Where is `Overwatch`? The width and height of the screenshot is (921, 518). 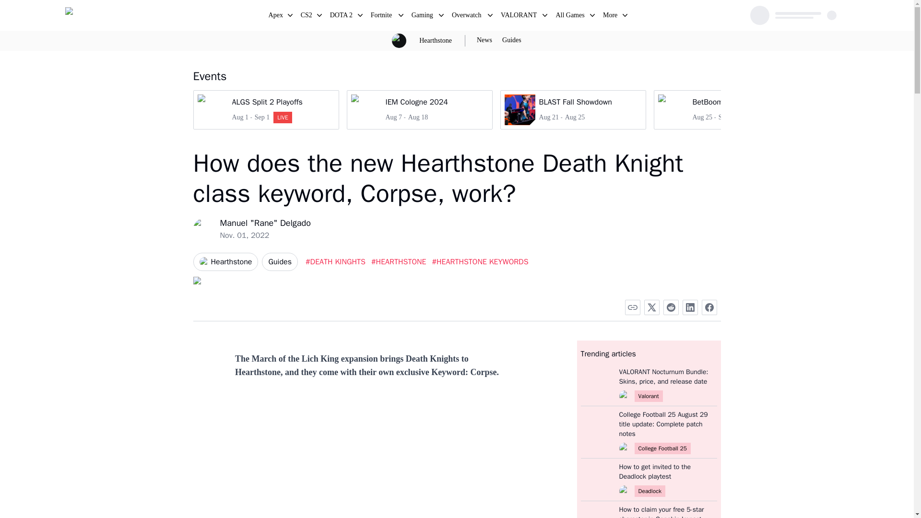
Overwatch is located at coordinates (468, 16).